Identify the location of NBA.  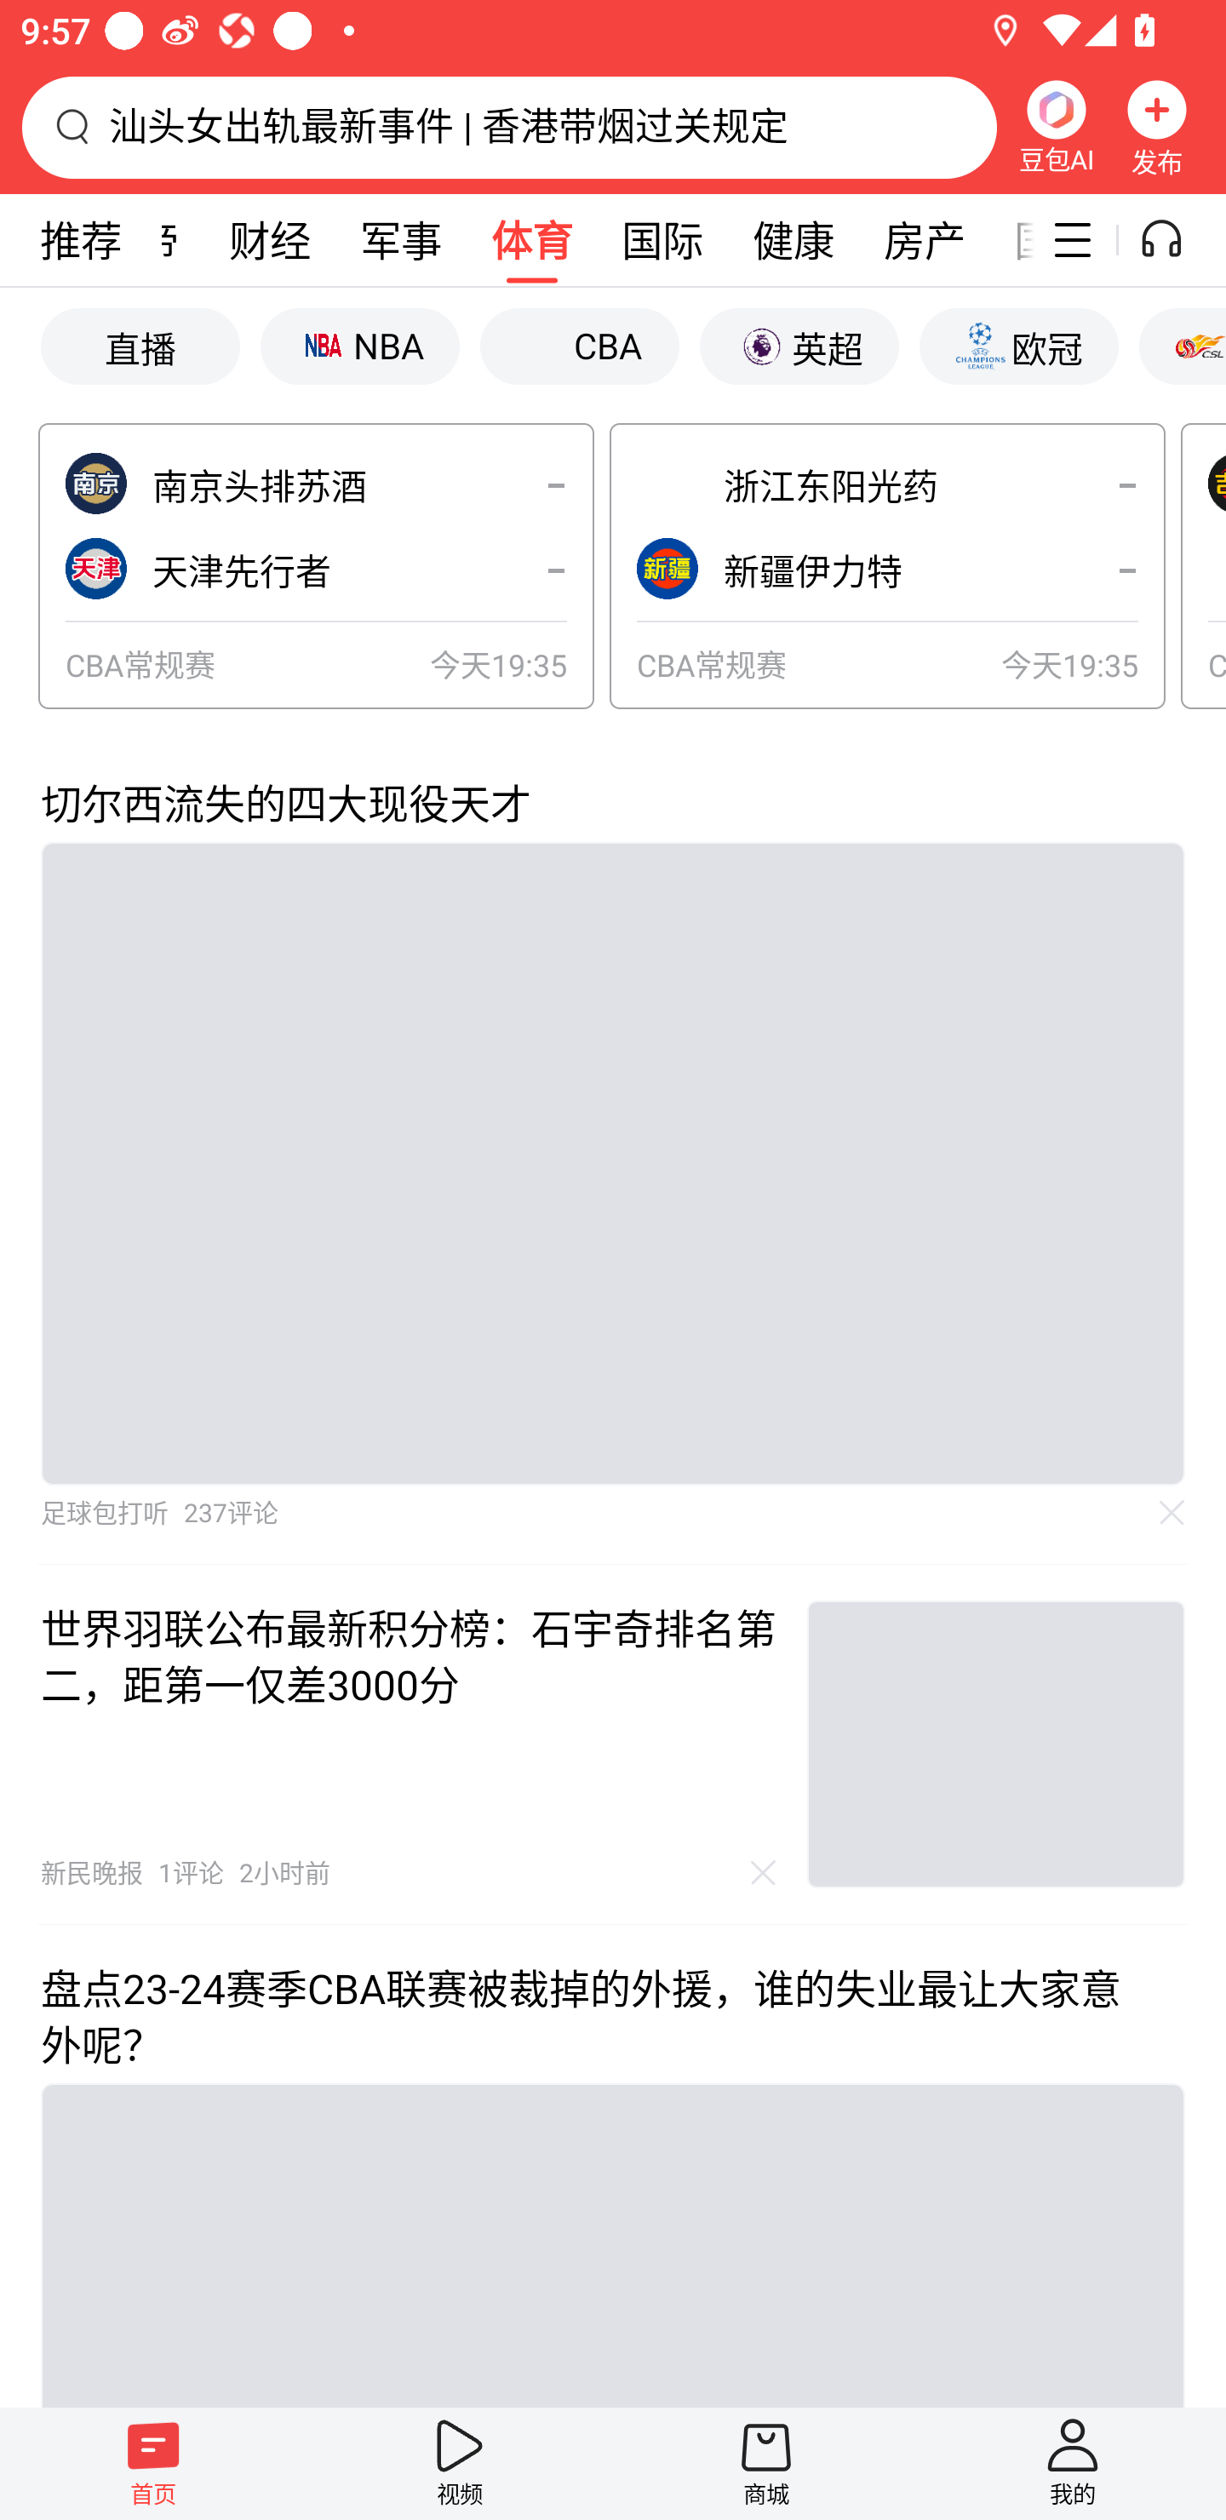
(359, 346).